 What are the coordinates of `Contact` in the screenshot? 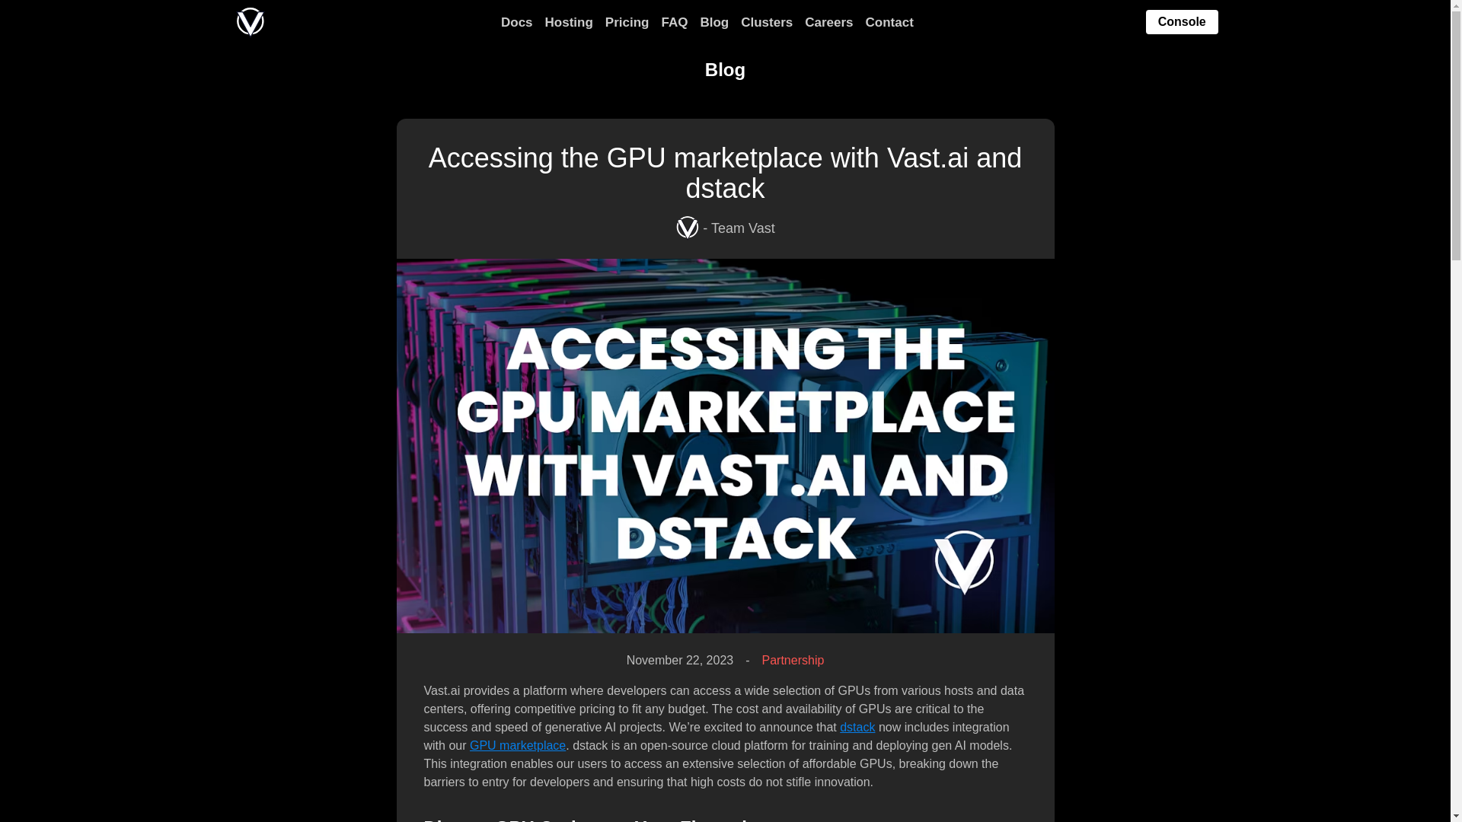 It's located at (889, 23).